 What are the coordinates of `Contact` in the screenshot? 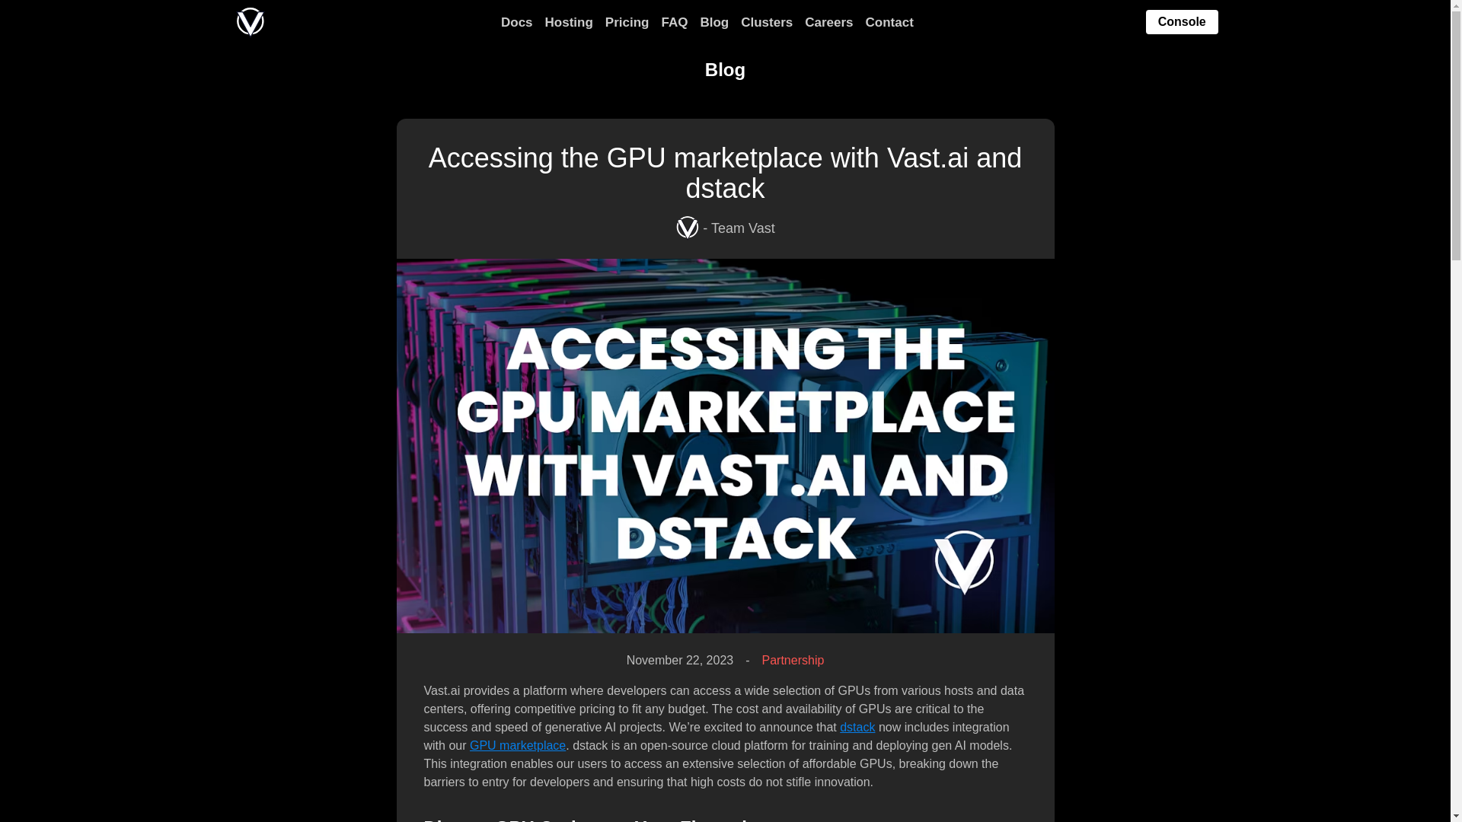 It's located at (889, 23).